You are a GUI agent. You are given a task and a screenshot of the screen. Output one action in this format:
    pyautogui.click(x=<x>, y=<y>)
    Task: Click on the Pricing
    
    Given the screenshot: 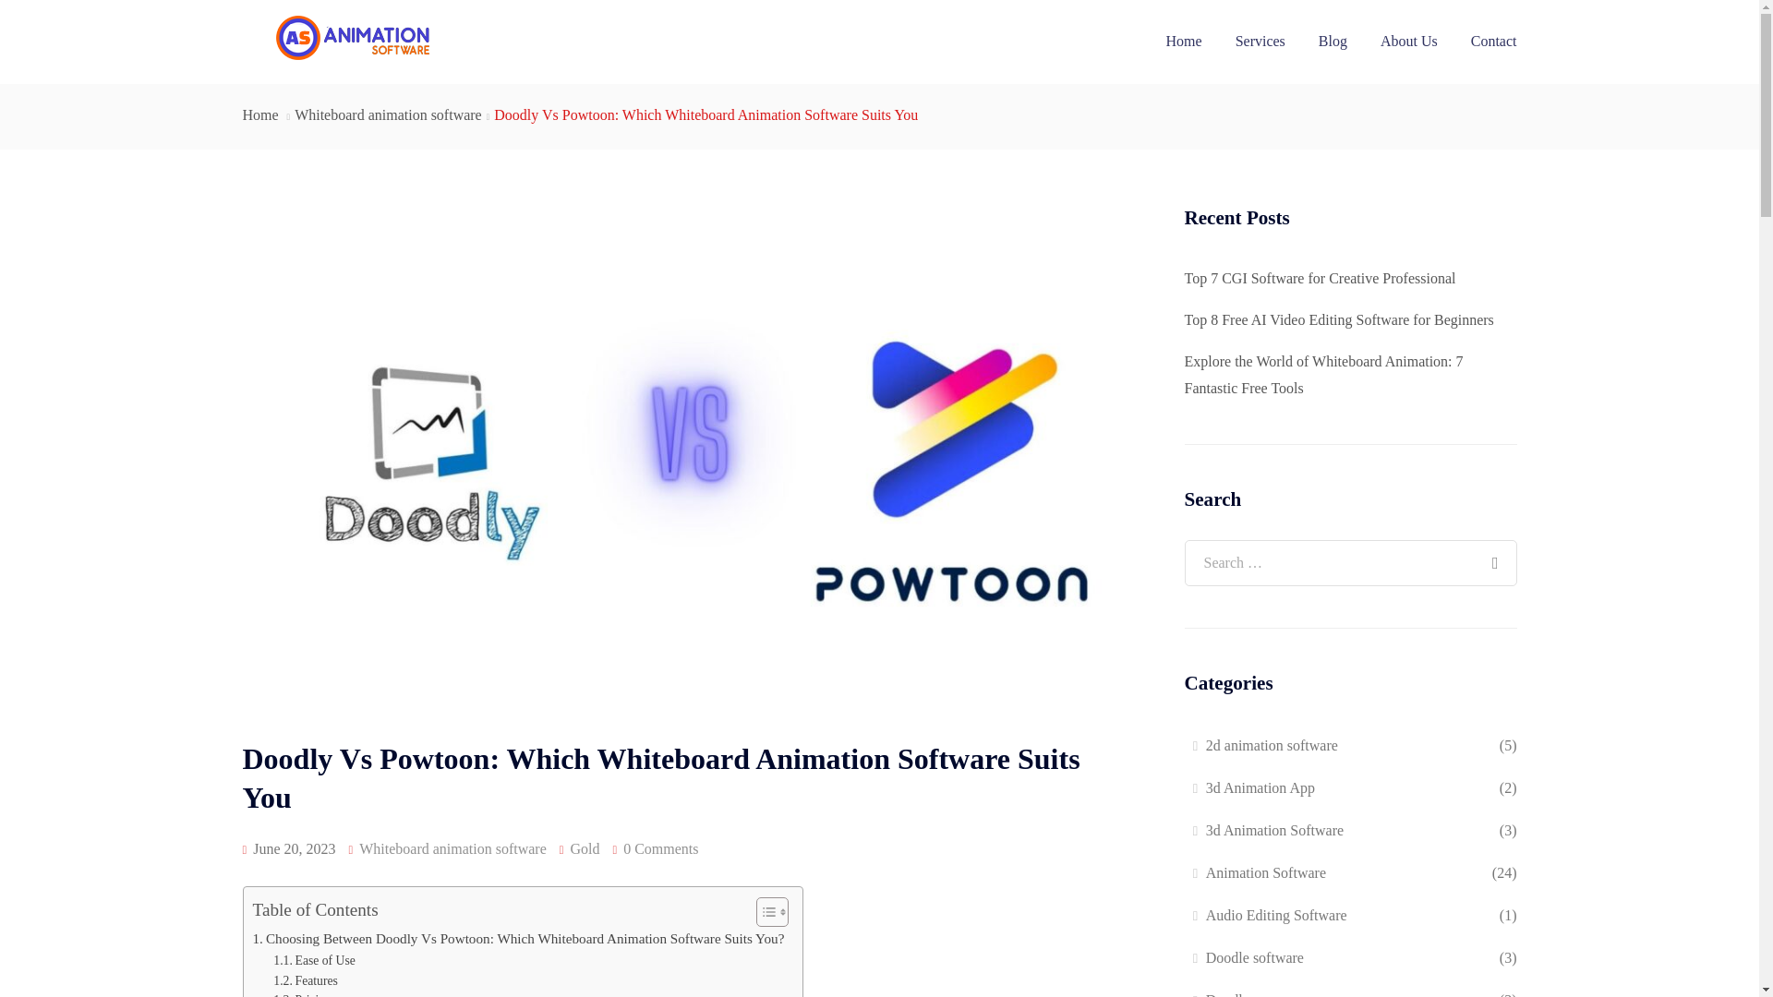 What is the action you would take?
    pyautogui.click(x=302, y=993)
    